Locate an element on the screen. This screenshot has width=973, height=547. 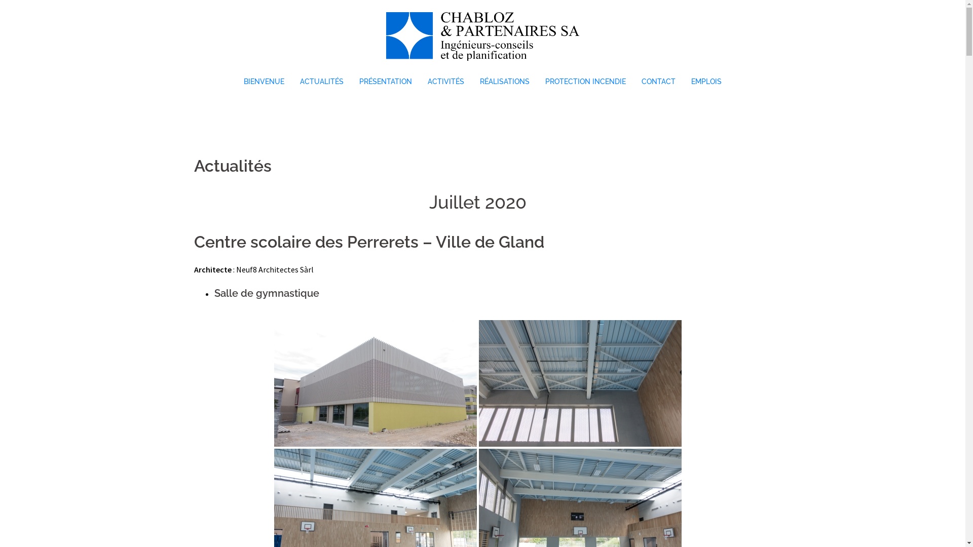
Chabloz & Partenaires is located at coordinates (483, 38).